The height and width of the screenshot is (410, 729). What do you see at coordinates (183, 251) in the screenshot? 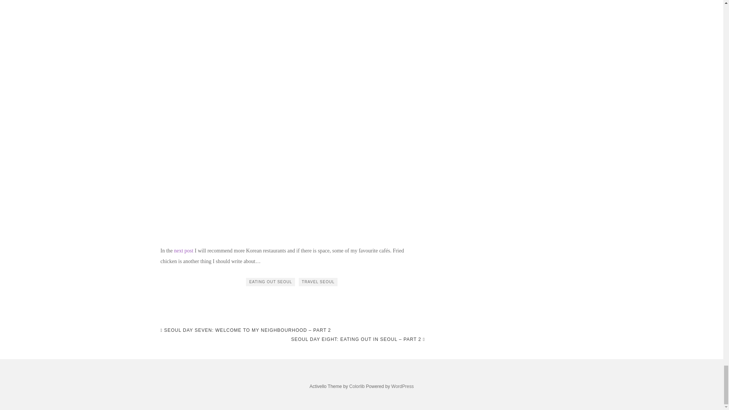
I see `next post` at bounding box center [183, 251].